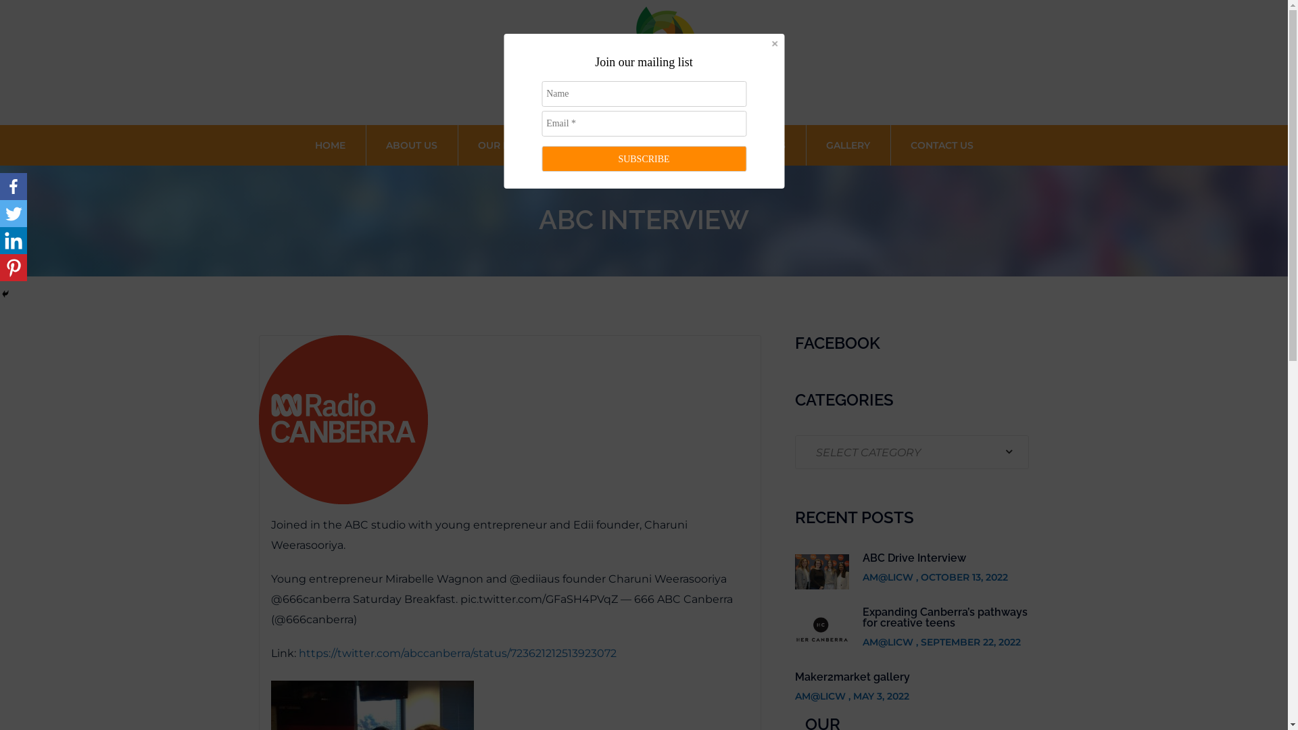  What do you see at coordinates (657, 145) in the screenshot?
I see `CONSULTING SERVICES` at bounding box center [657, 145].